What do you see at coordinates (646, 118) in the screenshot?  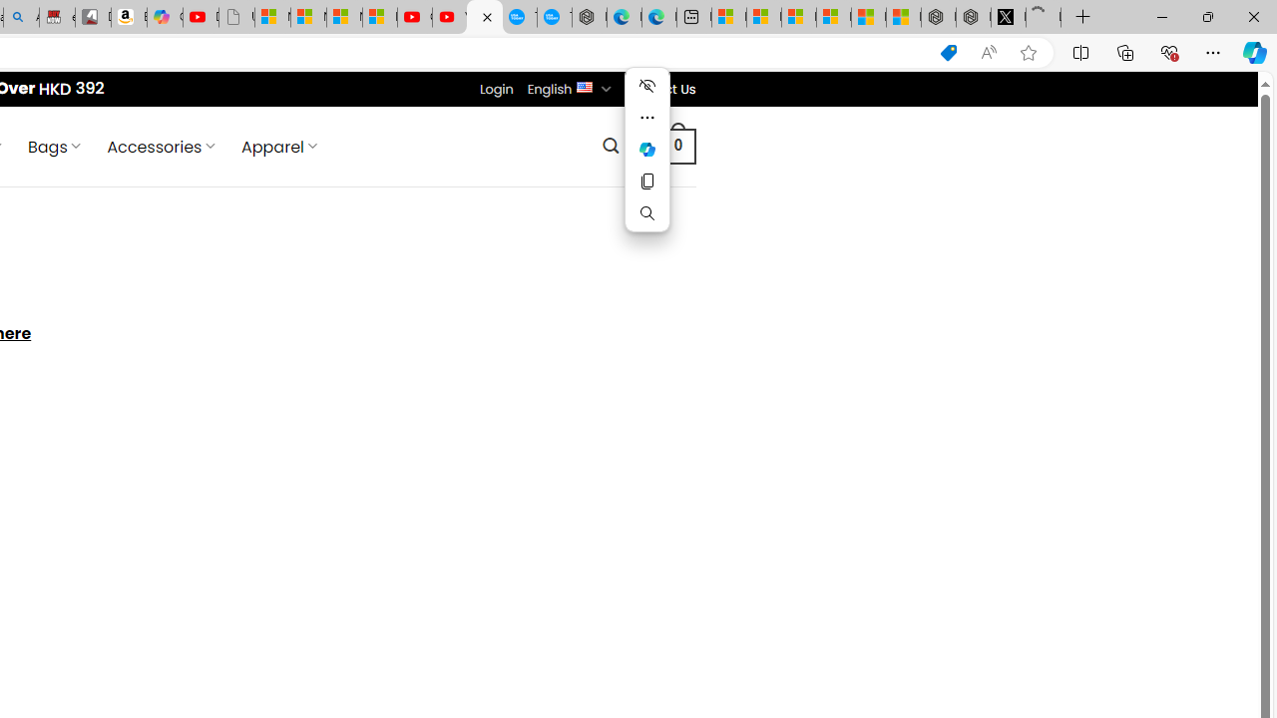 I see `More actions` at bounding box center [646, 118].